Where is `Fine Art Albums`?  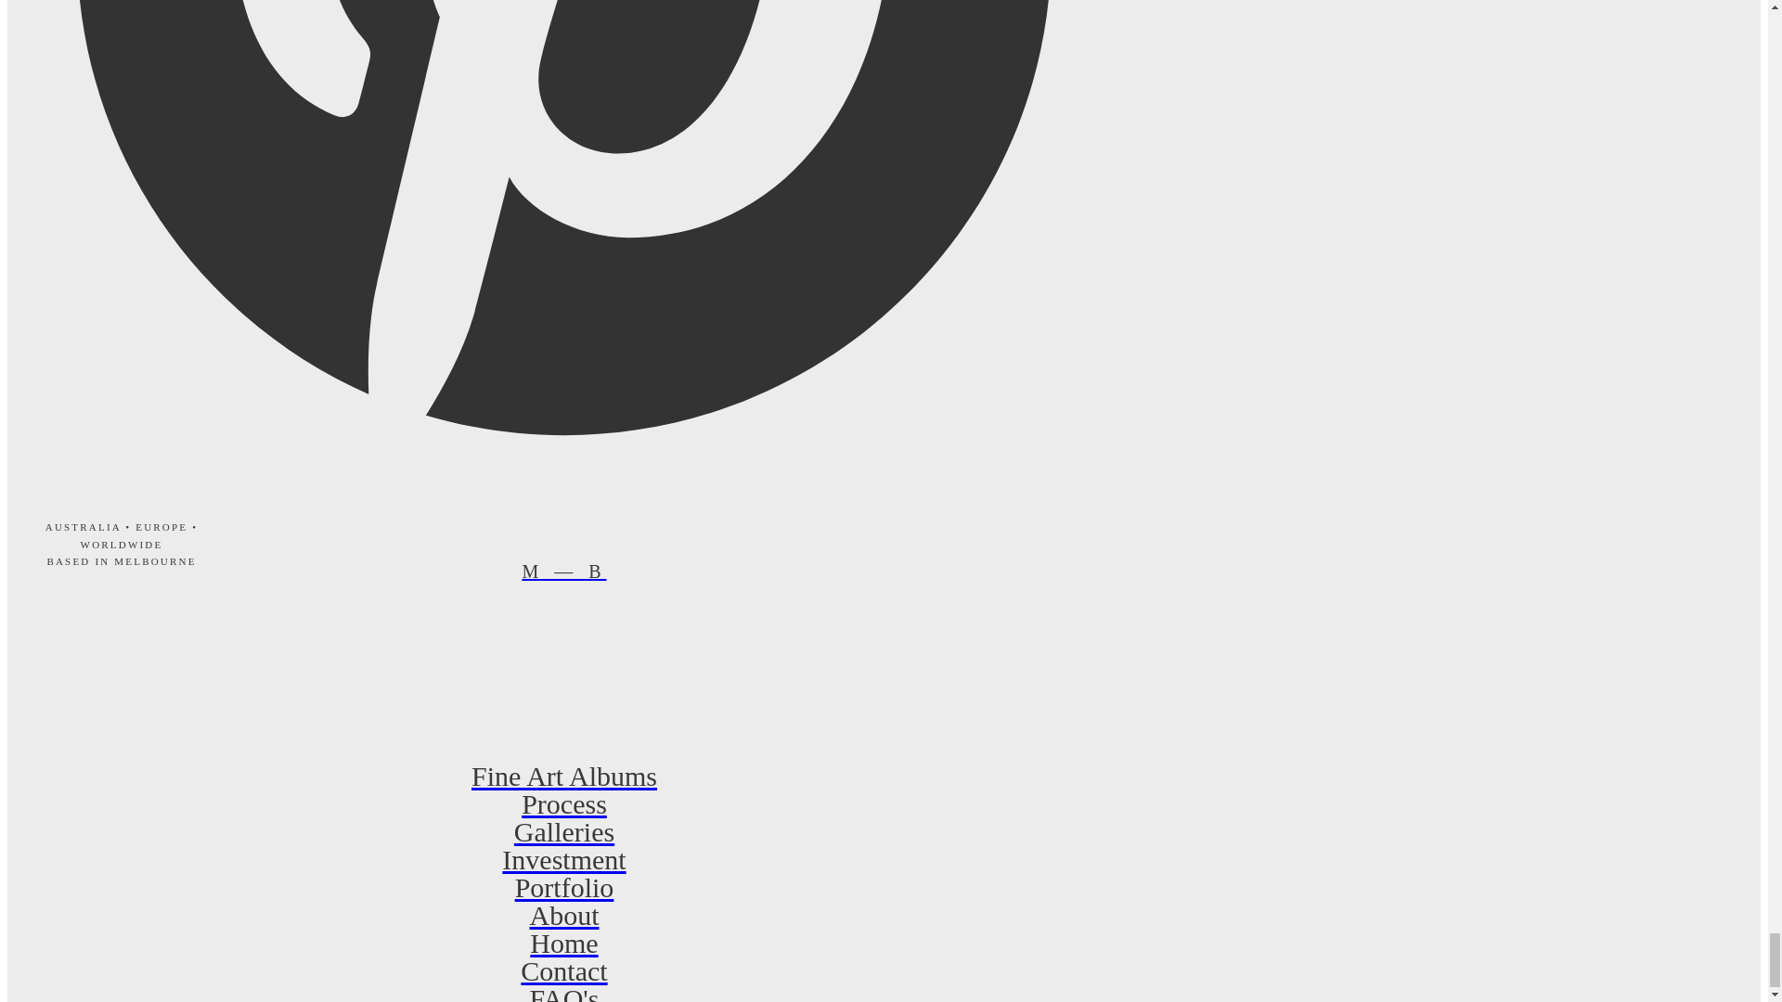 Fine Art Albums is located at coordinates (563, 776).